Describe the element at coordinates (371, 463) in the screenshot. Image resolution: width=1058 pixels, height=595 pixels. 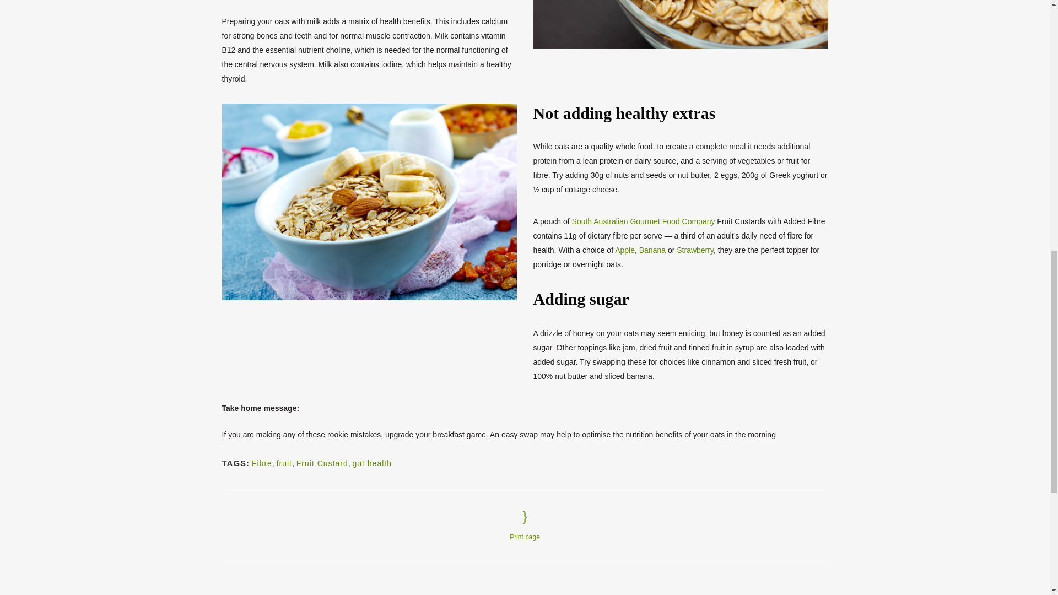
I see `gut health` at that location.